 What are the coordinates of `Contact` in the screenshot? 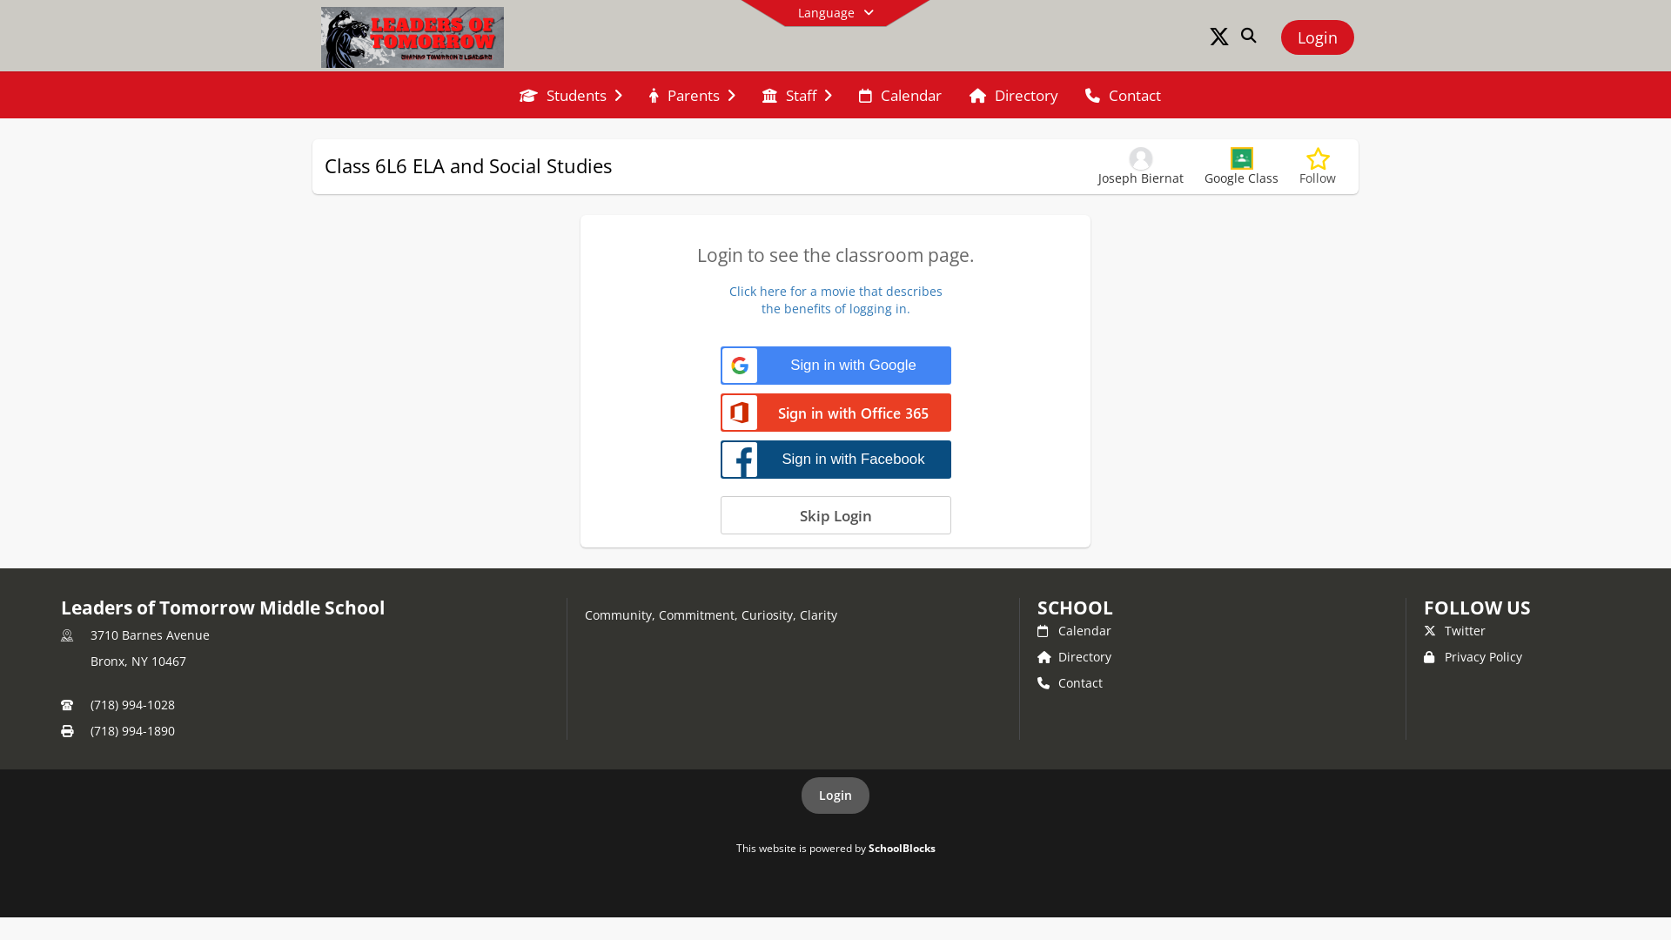 It's located at (1123, 96).